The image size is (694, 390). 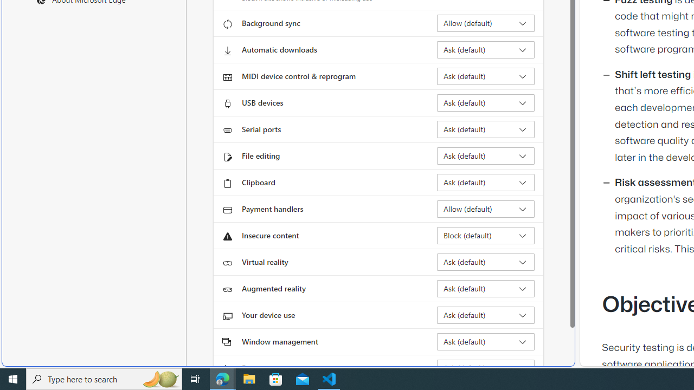 I want to click on Serial ports Ask (default), so click(x=486, y=129).